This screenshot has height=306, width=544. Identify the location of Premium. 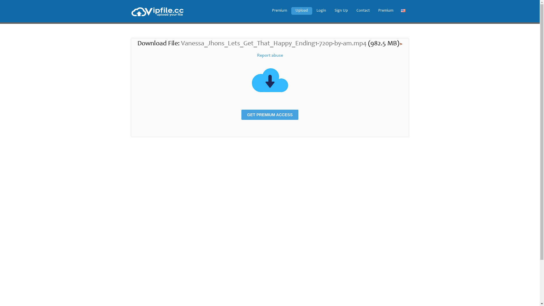
(280, 11).